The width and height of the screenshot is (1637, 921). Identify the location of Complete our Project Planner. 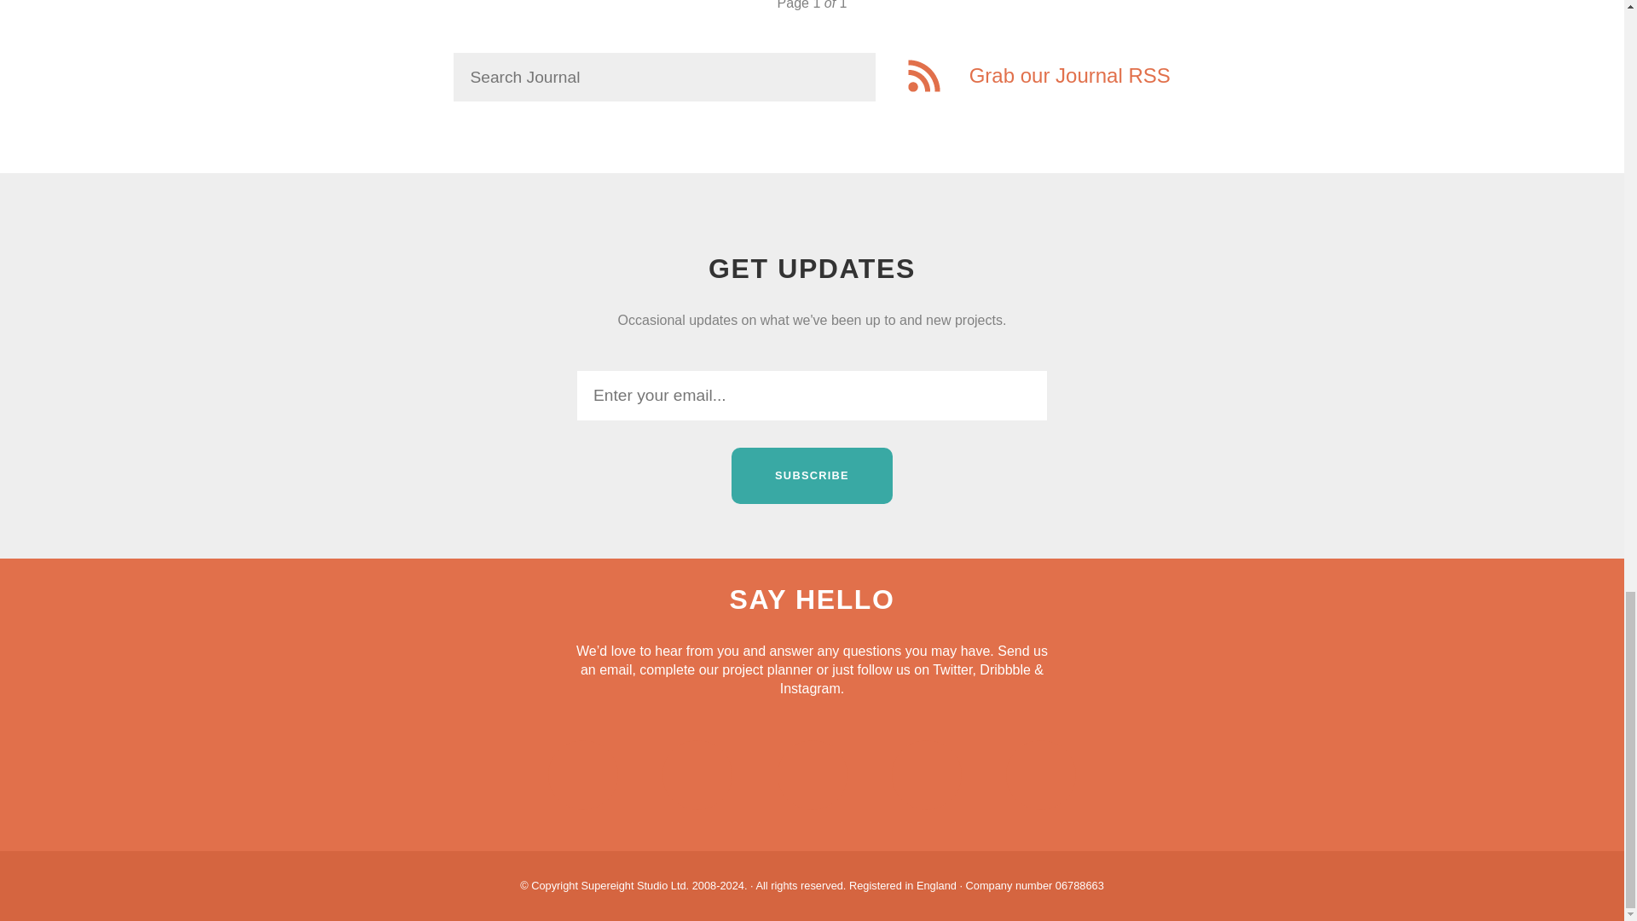
(697, 775).